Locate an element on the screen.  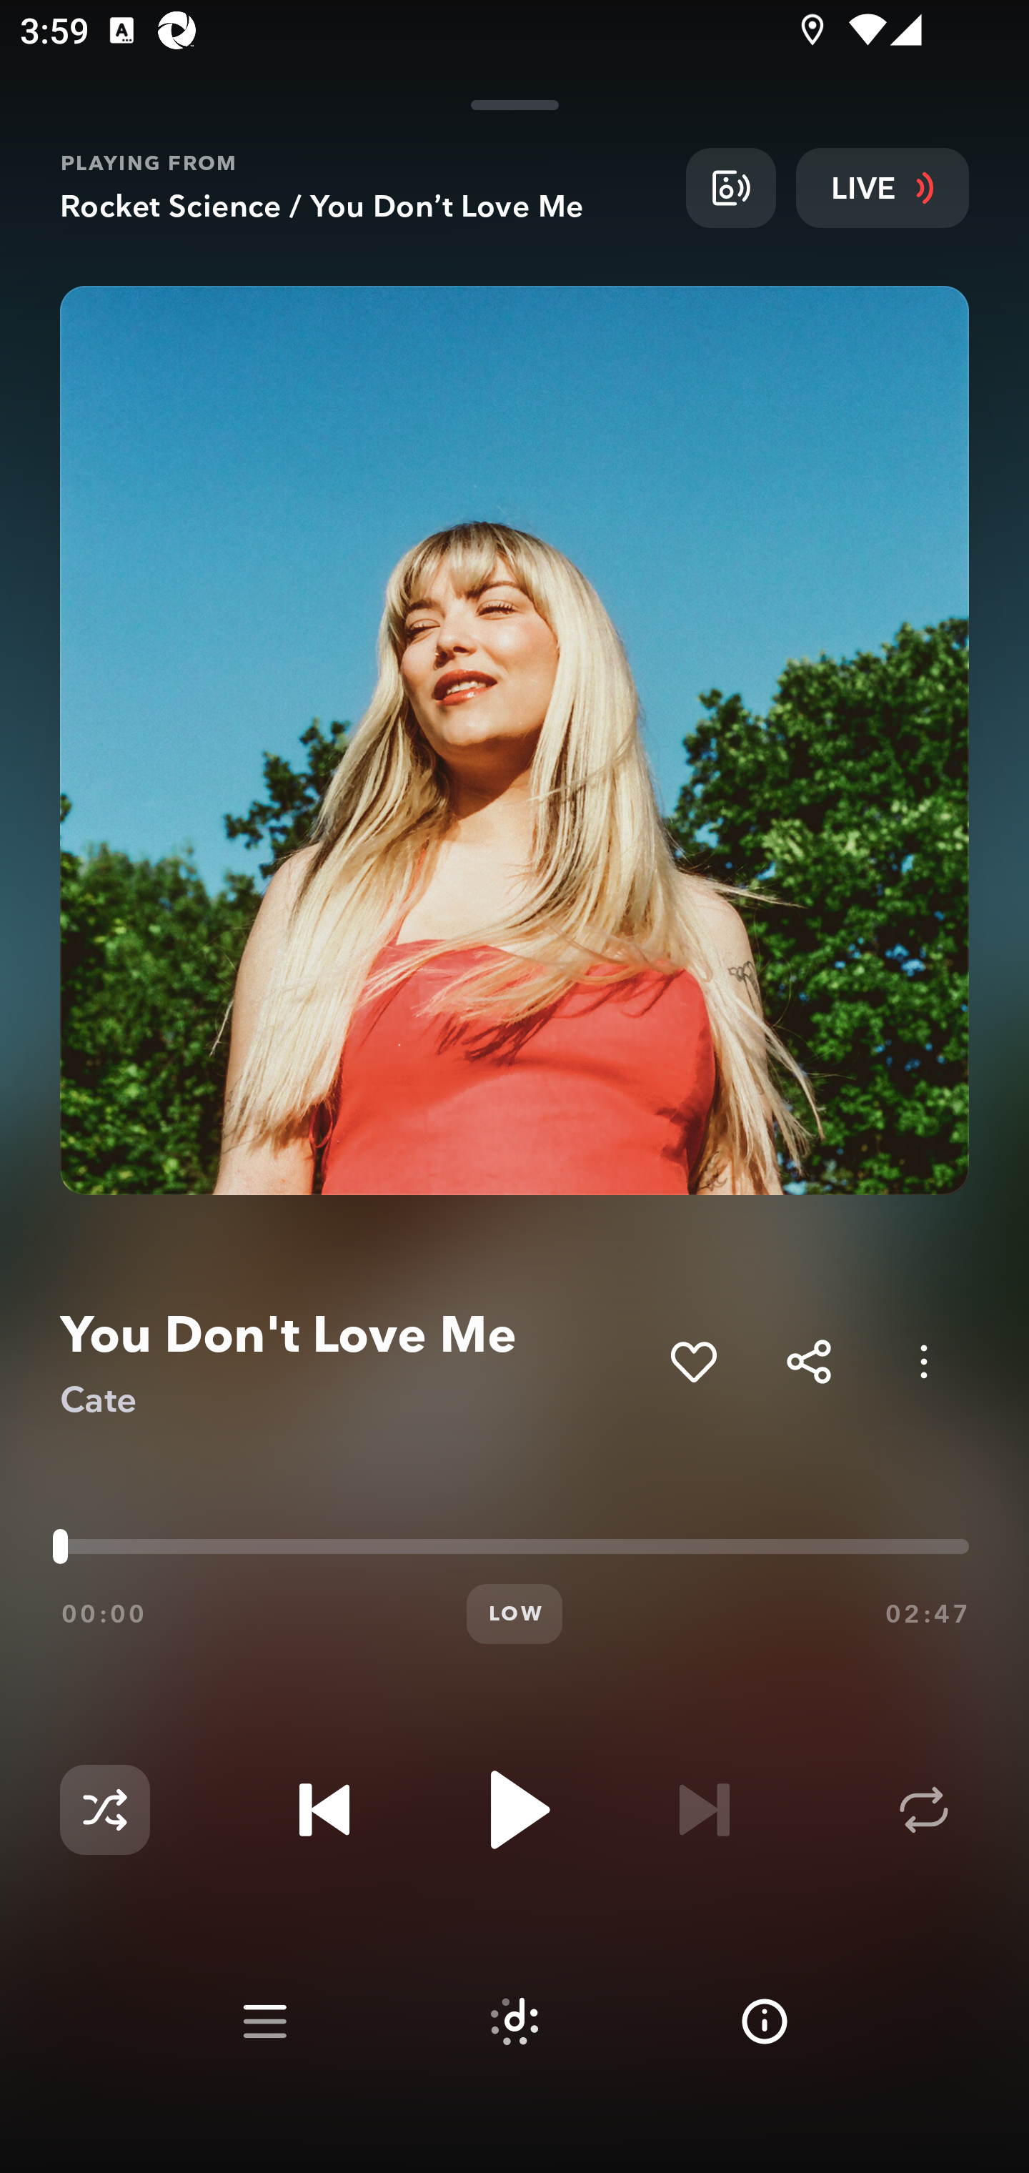
LOW is located at coordinates (514, 1614).